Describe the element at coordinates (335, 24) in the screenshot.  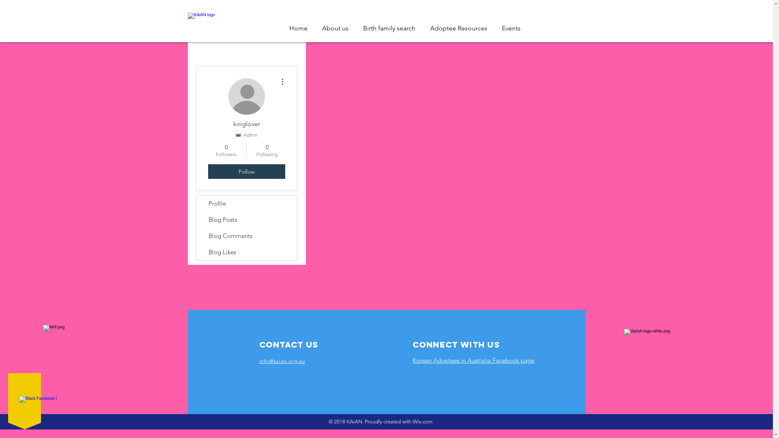
I see `About us` at that location.